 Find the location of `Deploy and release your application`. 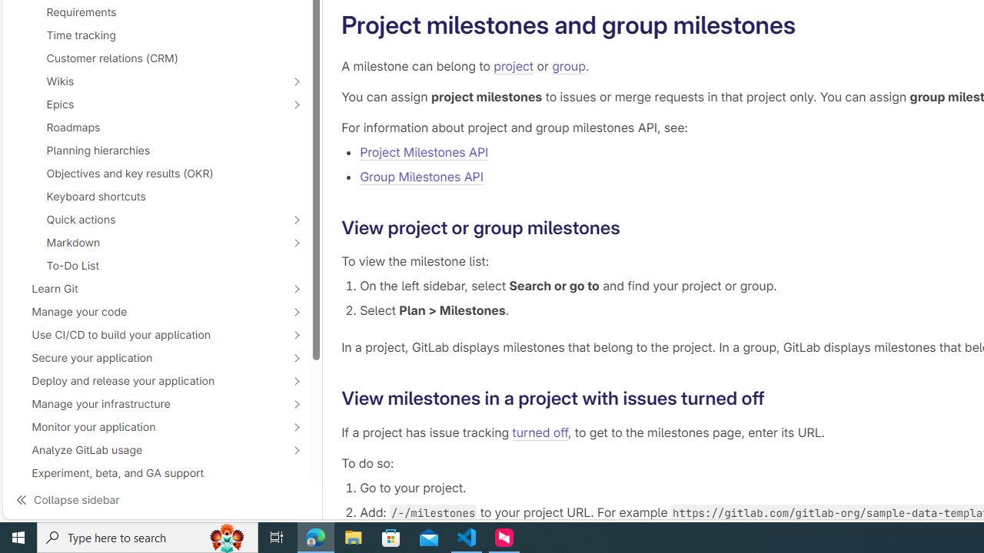

Deploy and release your application is located at coordinates (148, 381).